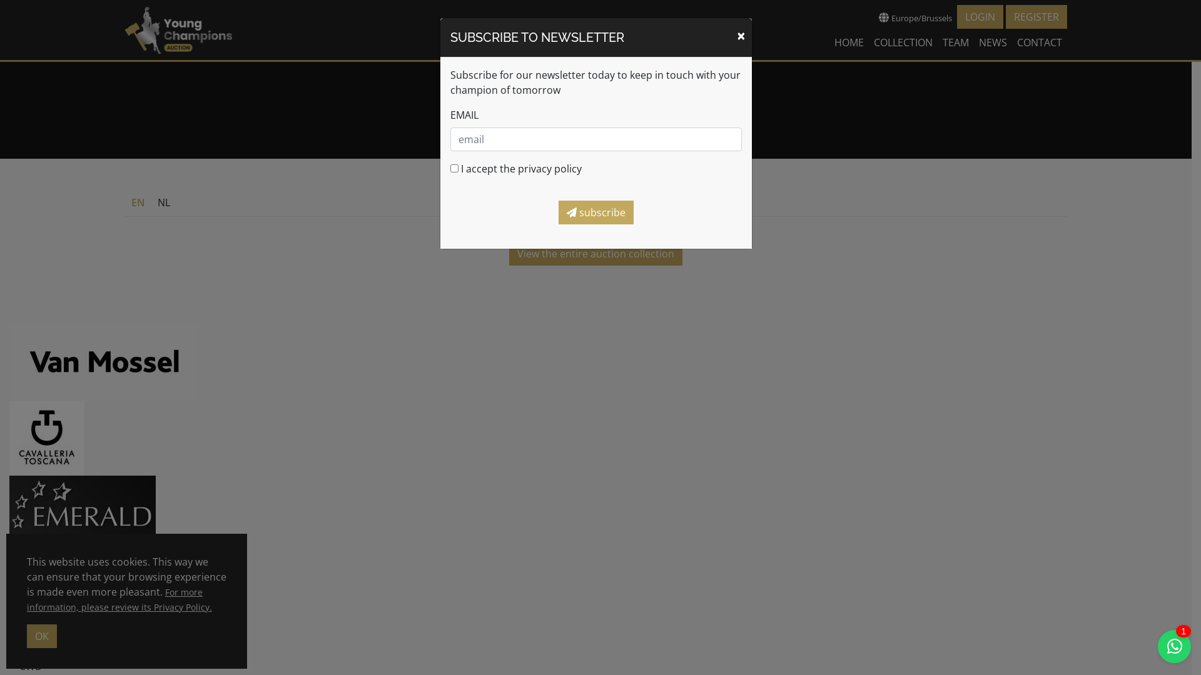 This screenshot has height=675, width=1201. What do you see at coordinates (42, 636) in the screenshot?
I see `OK` at bounding box center [42, 636].